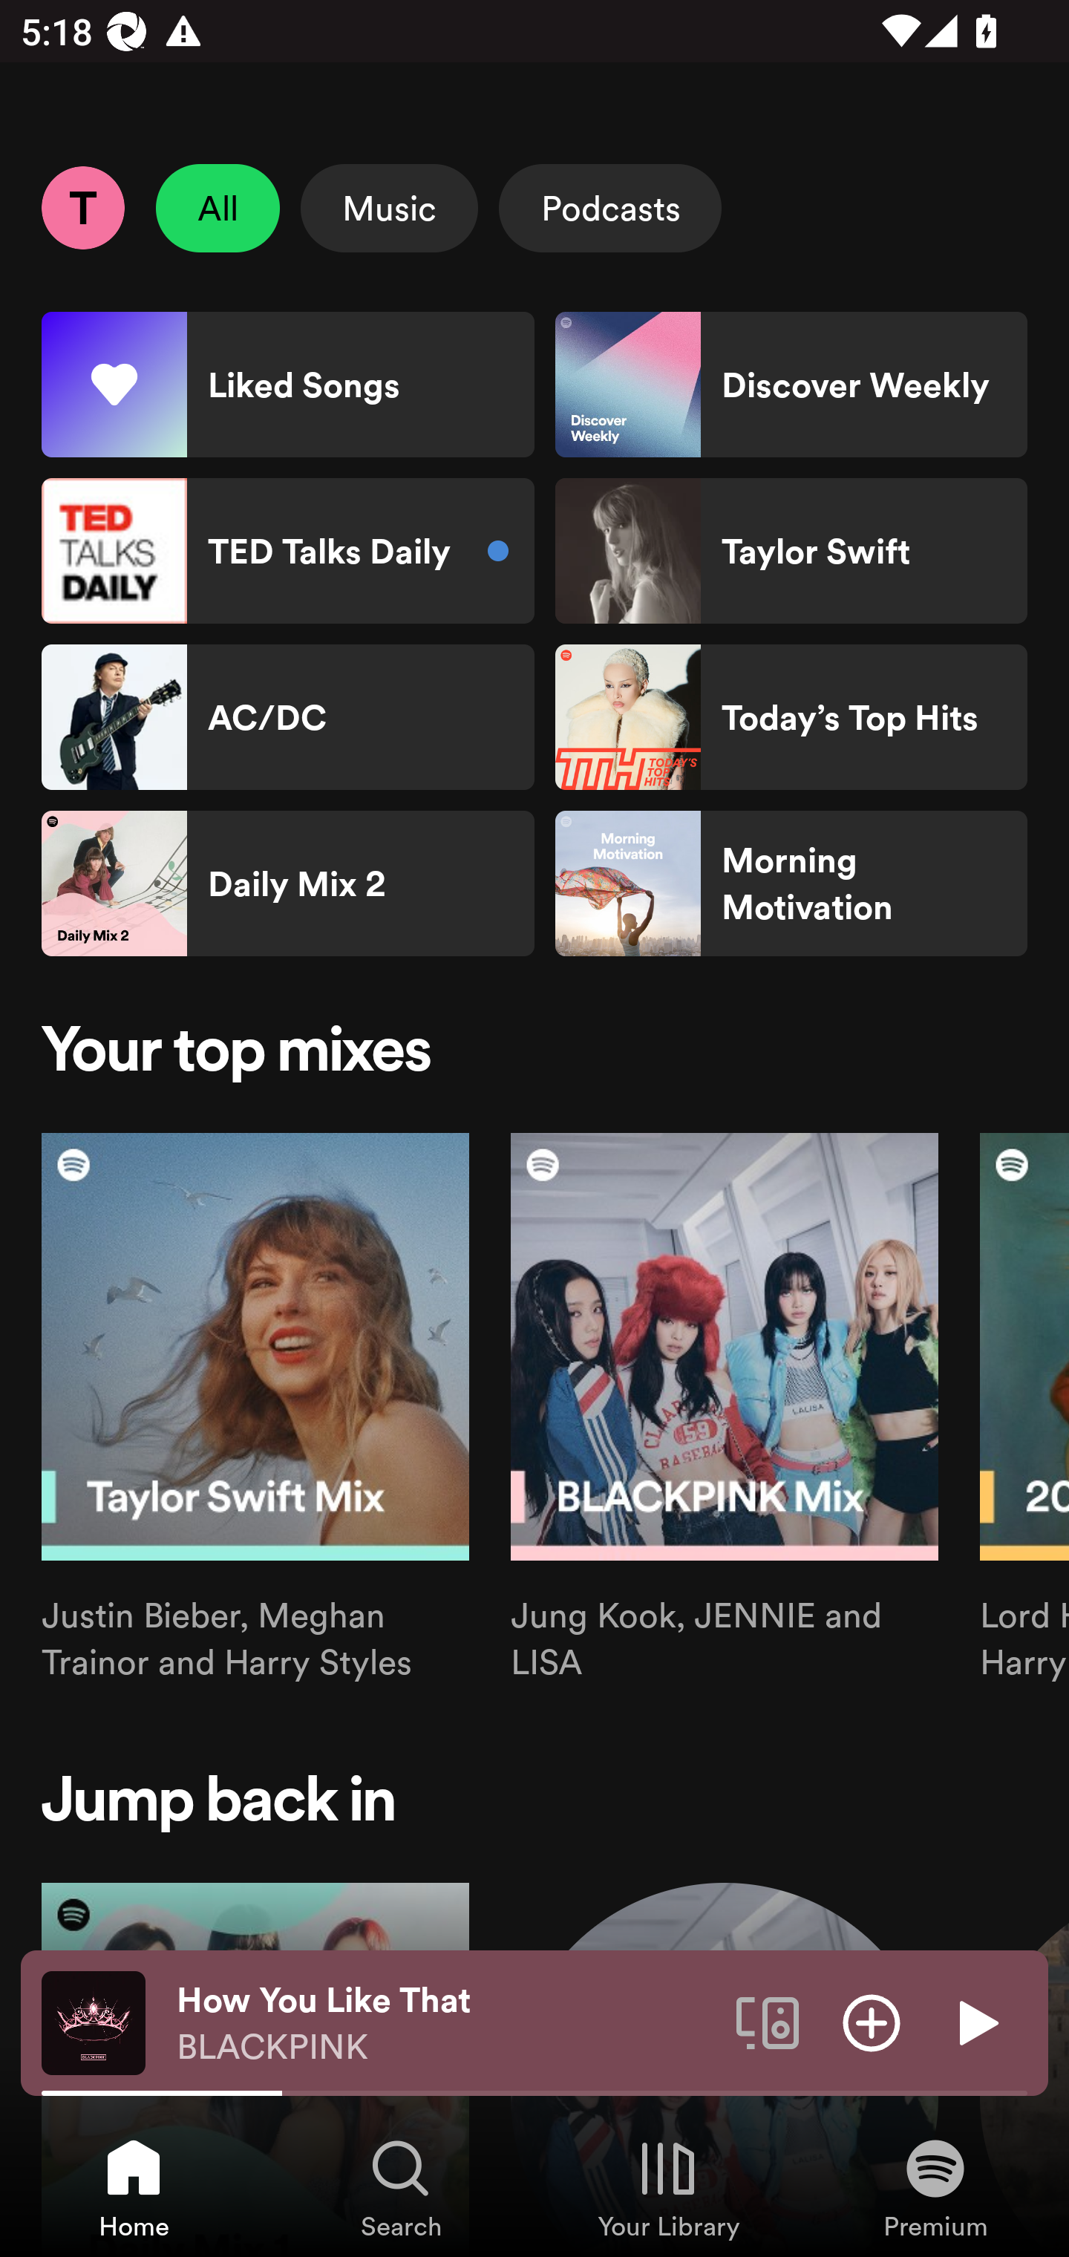  What do you see at coordinates (768, 2022) in the screenshot?
I see `Connect to a device. Opens the devices menu` at bounding box center [768, 2022].